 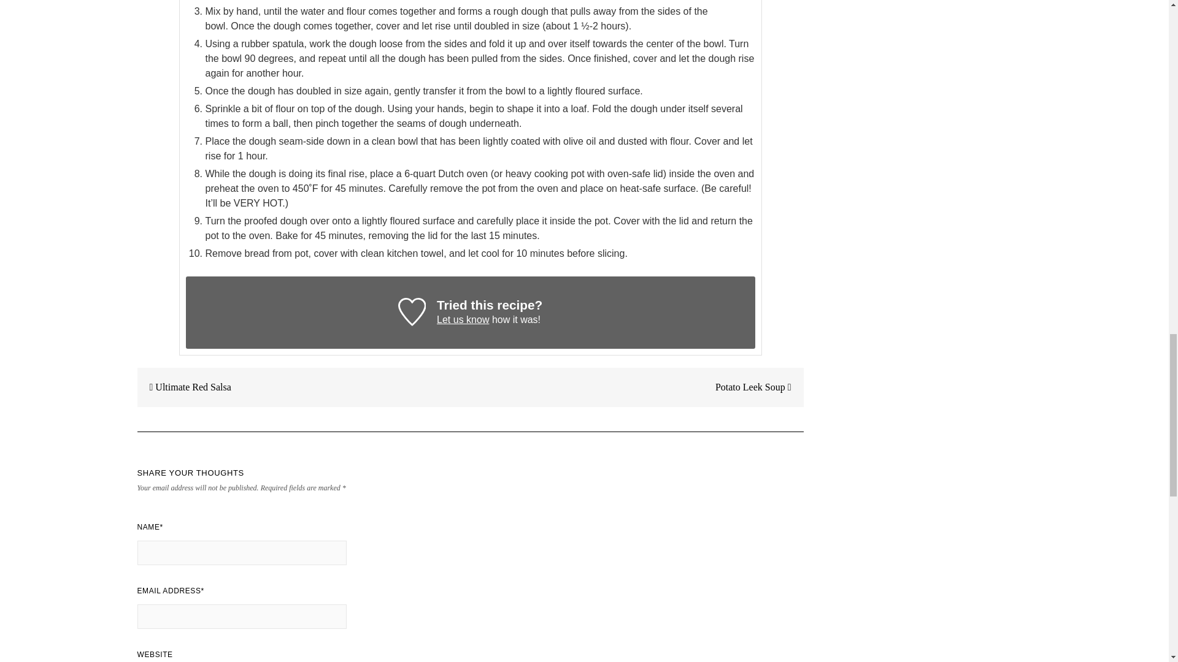 What do you see at coordinates (759, 387) in the screenshot?
I see `Potato Leek Soup` at bounding box center [759, 387].